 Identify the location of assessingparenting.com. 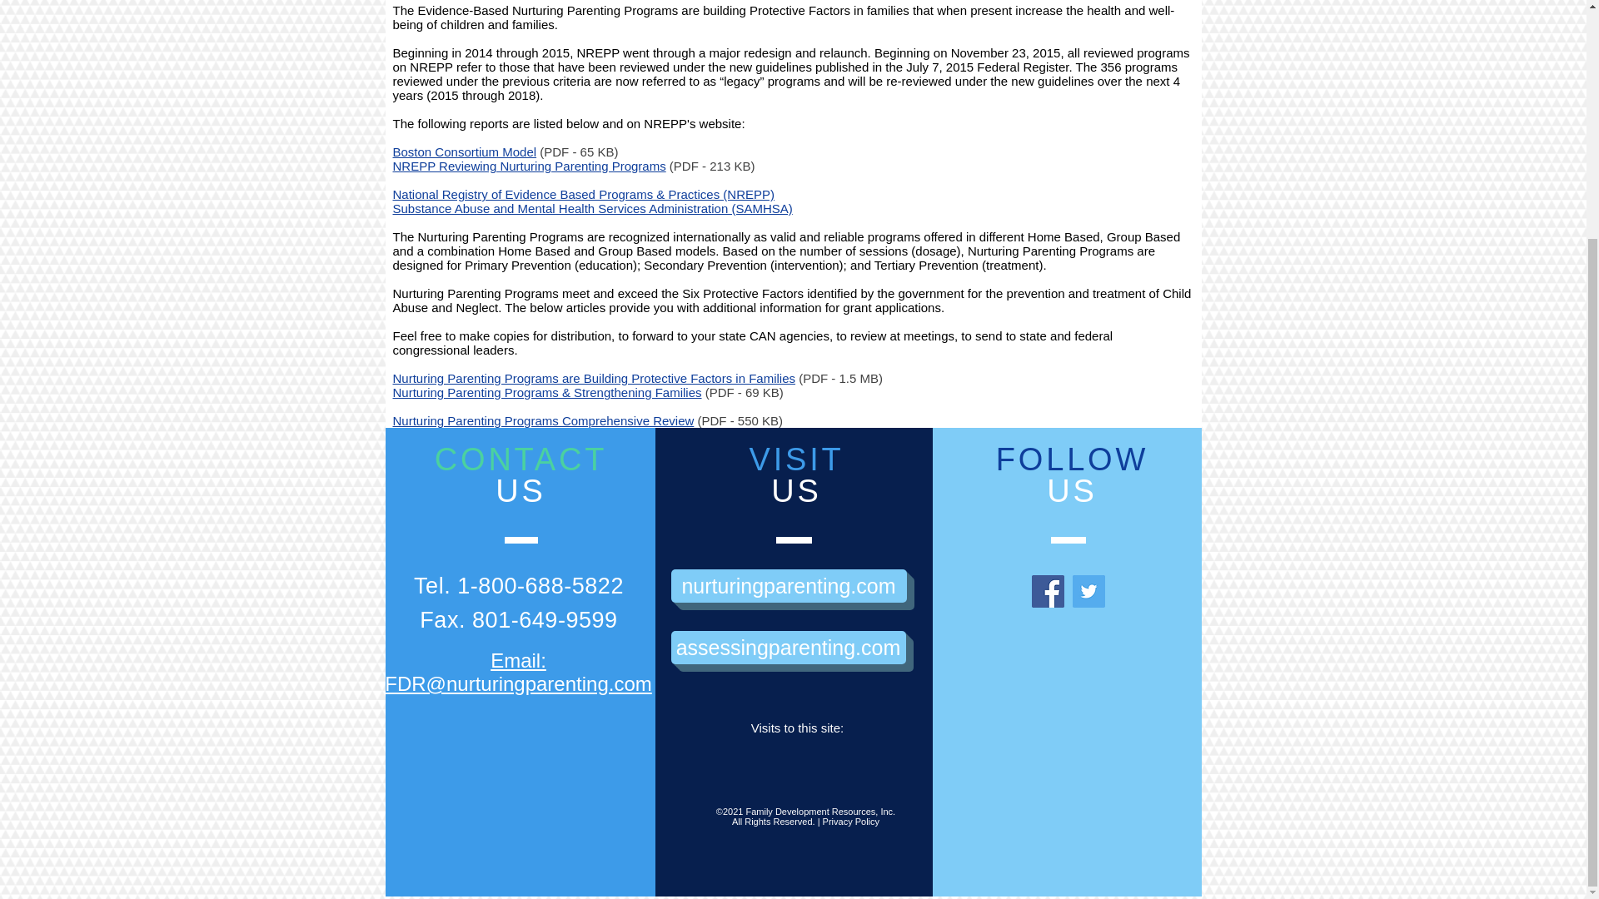
(789, 648).